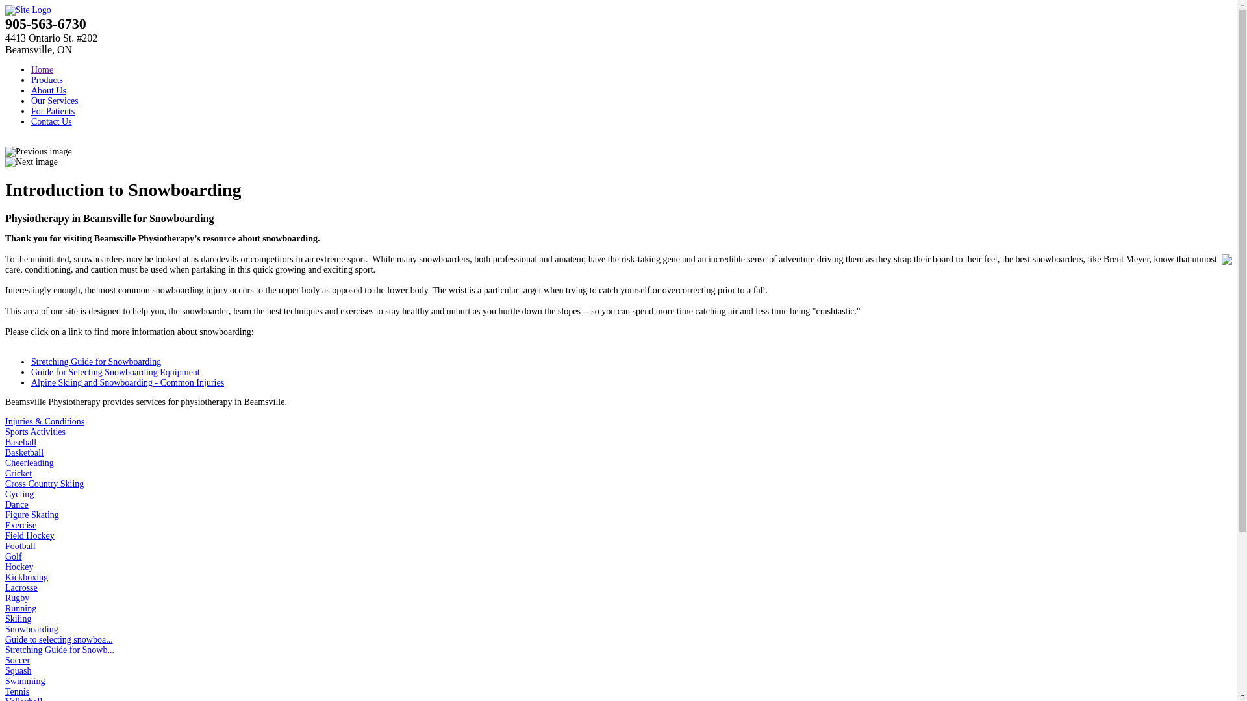 This screenshot has width=1247, height=701. What do you see at coordinates (53, 112) in the screenshot?
I see `For Patients` at bounding box center [53, 112].